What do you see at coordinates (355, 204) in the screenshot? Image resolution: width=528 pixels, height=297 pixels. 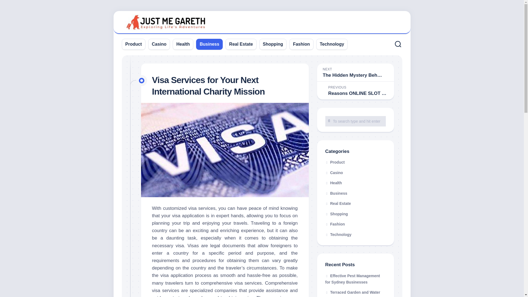 I see `Real Estate` at bounding box center [355, 204].